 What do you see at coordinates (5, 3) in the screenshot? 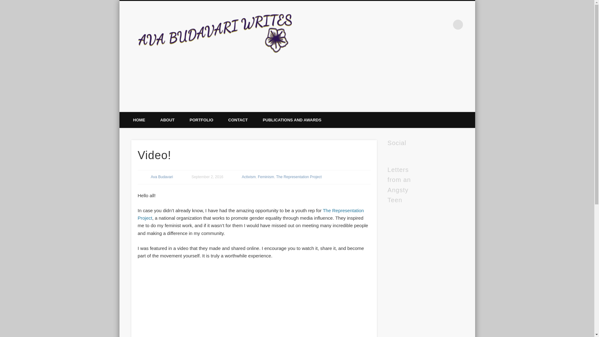
I see `Search` at bounding box center [5, 3].